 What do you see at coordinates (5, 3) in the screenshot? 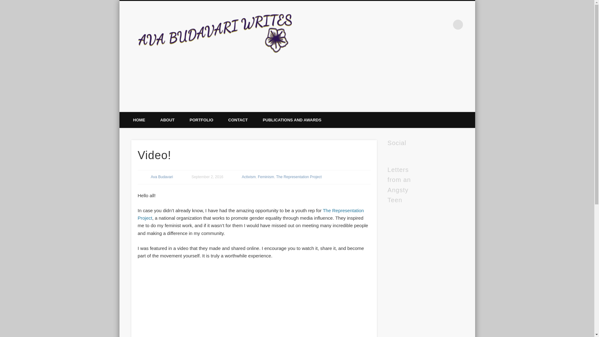
I see `Search` at bounding box center [5, 3].